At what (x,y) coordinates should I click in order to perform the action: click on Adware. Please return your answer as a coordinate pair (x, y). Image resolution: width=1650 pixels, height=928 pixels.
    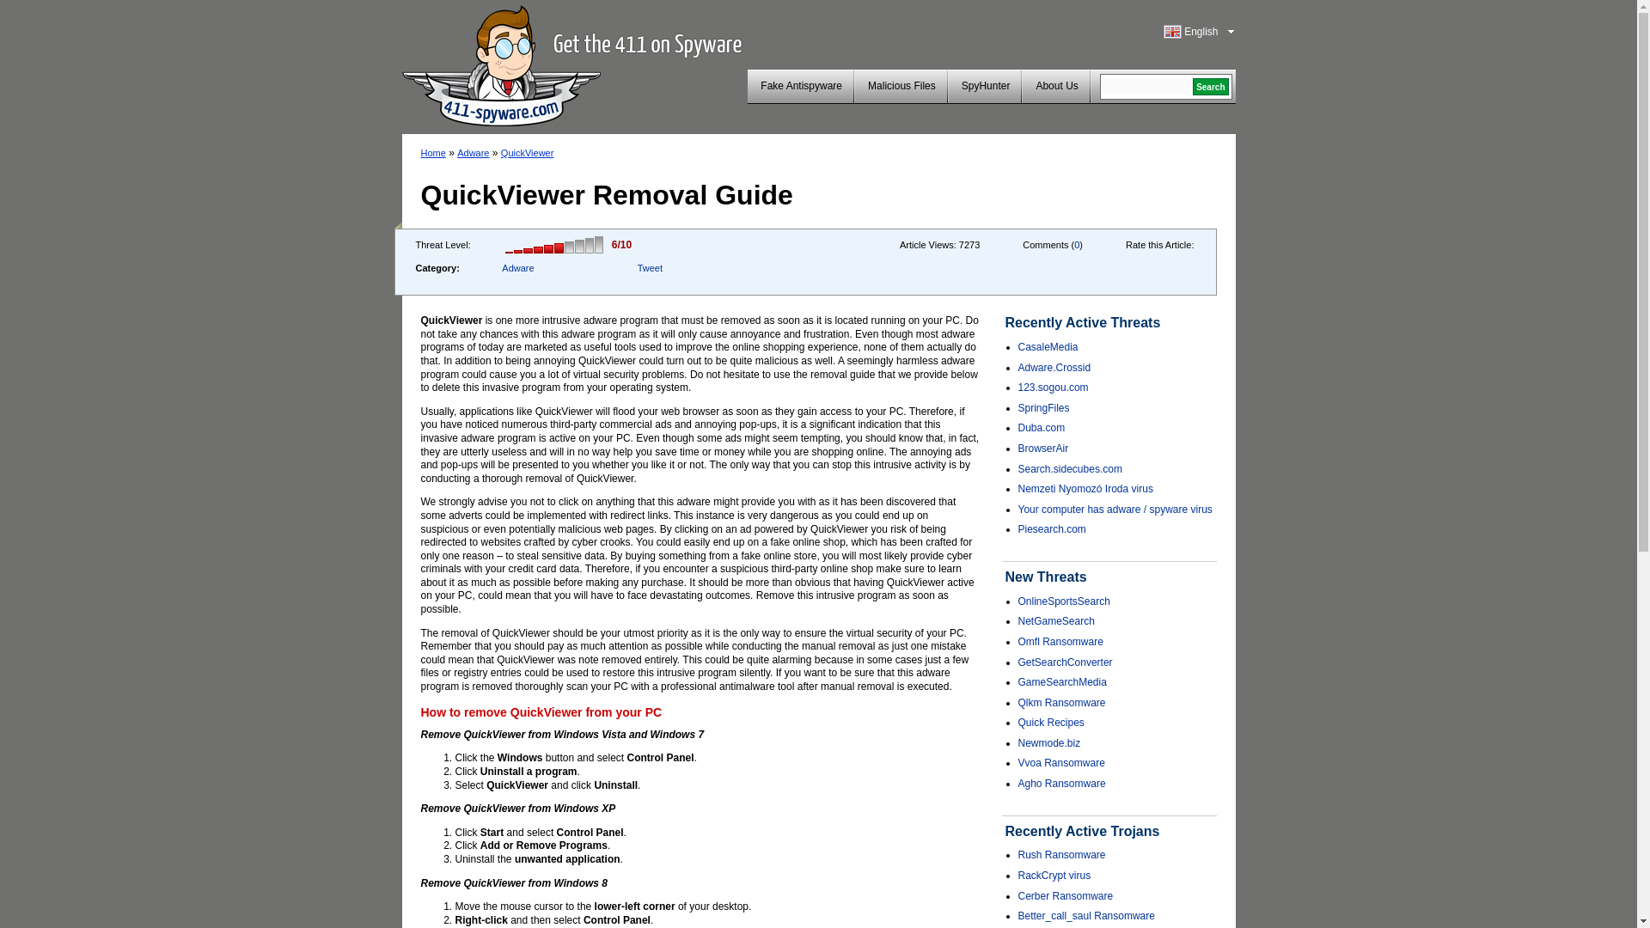
    Looking at the image, I should click on (473, 152).